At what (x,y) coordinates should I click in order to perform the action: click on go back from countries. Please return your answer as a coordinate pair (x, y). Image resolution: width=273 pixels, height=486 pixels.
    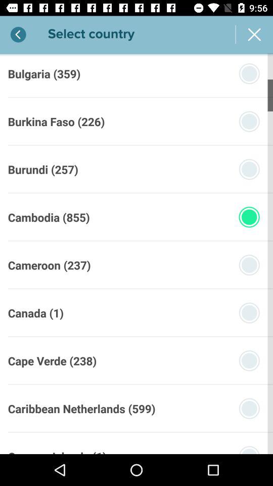
    Looking at the image, I should click on (18, 34).